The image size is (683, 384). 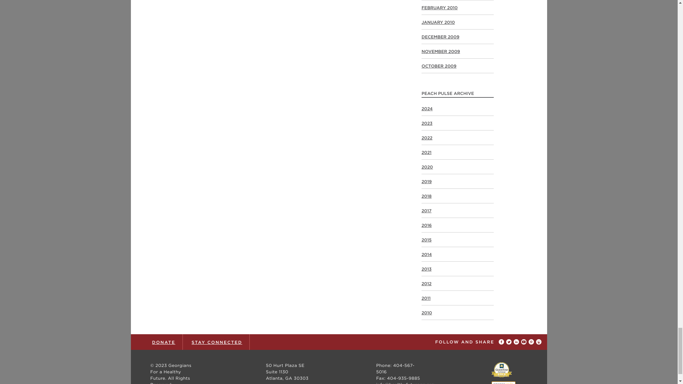 What do you see at coordinates (524, 342) in the screenshot?
I see `Share on youtube` at bounding box center [524, 342].